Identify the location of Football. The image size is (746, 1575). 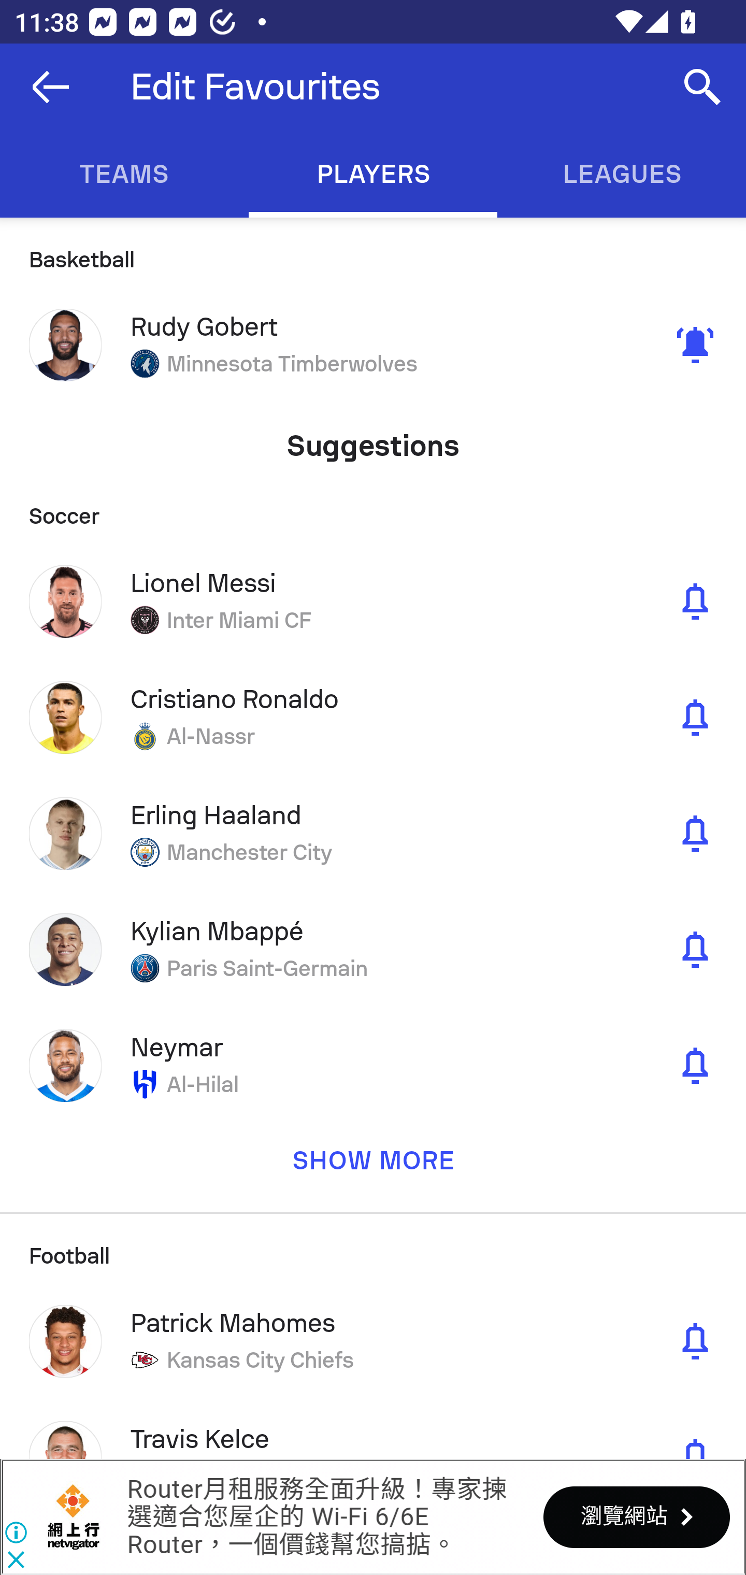
(373, 1247).